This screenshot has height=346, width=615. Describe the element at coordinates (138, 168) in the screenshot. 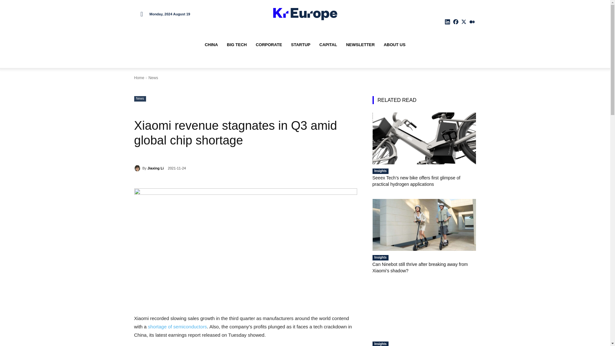

I see `Jiaxing Li` at that location.